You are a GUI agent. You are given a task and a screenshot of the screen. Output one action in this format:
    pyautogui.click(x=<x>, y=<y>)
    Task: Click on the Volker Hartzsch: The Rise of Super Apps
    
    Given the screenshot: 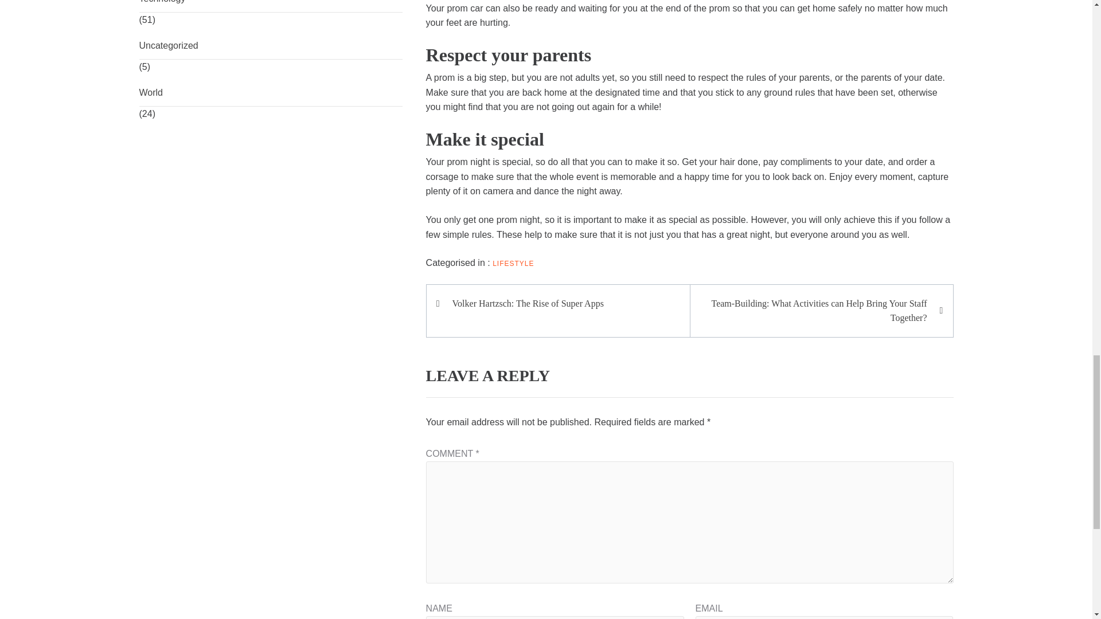 What is the action you would take?
    pyautogui.click(x=563, y=304)
    